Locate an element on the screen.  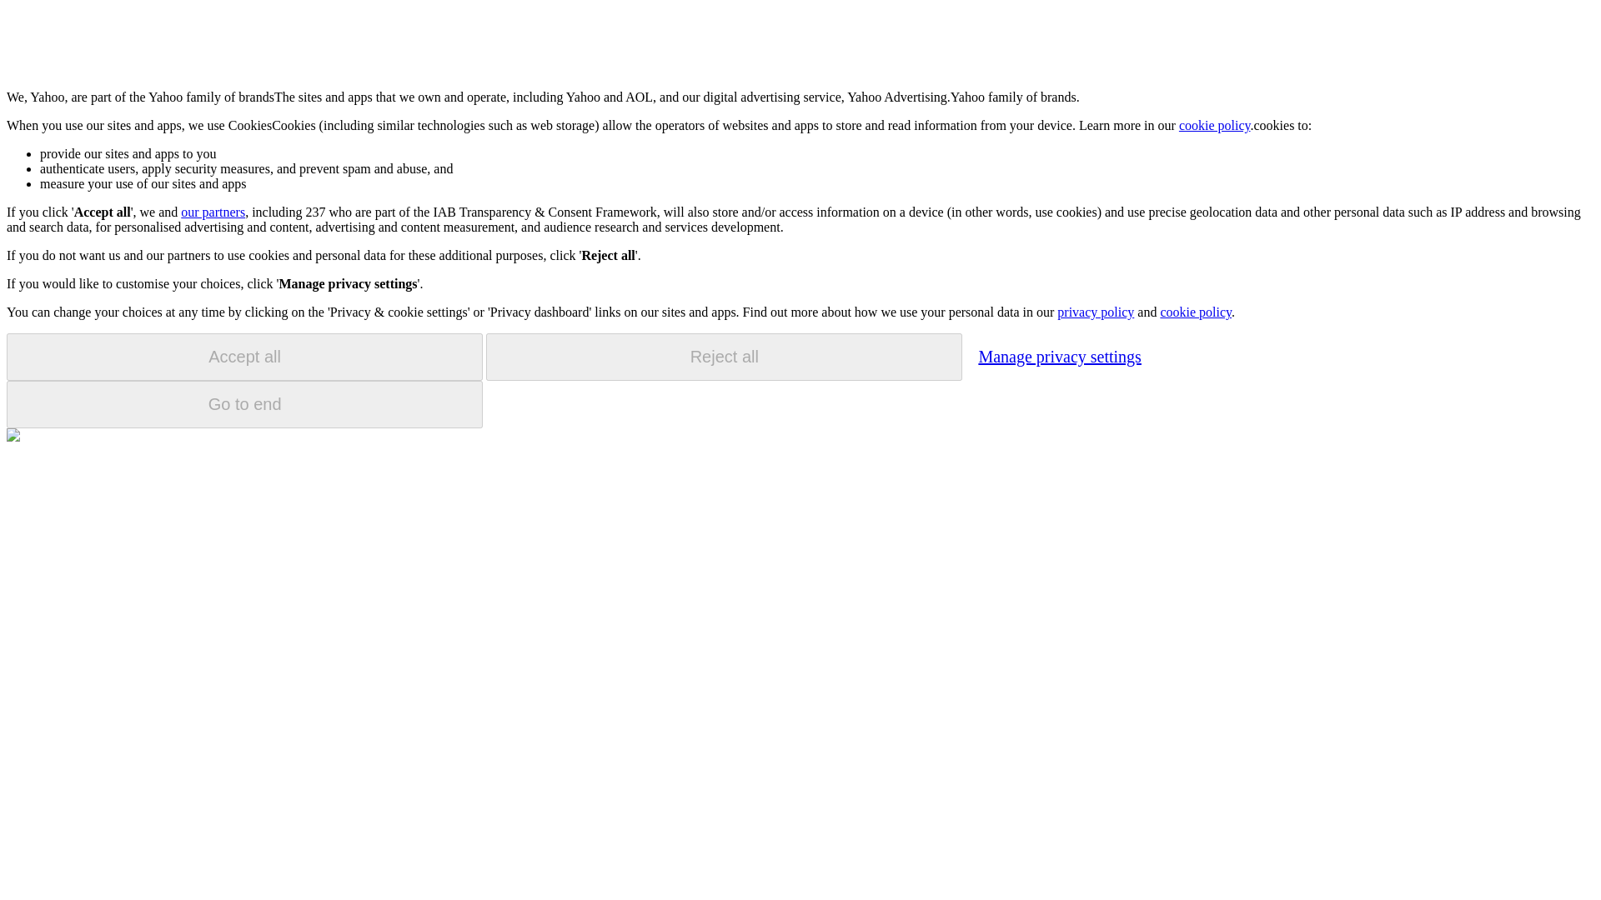
Manage privacy settings is located at coordinates (1059, 356).